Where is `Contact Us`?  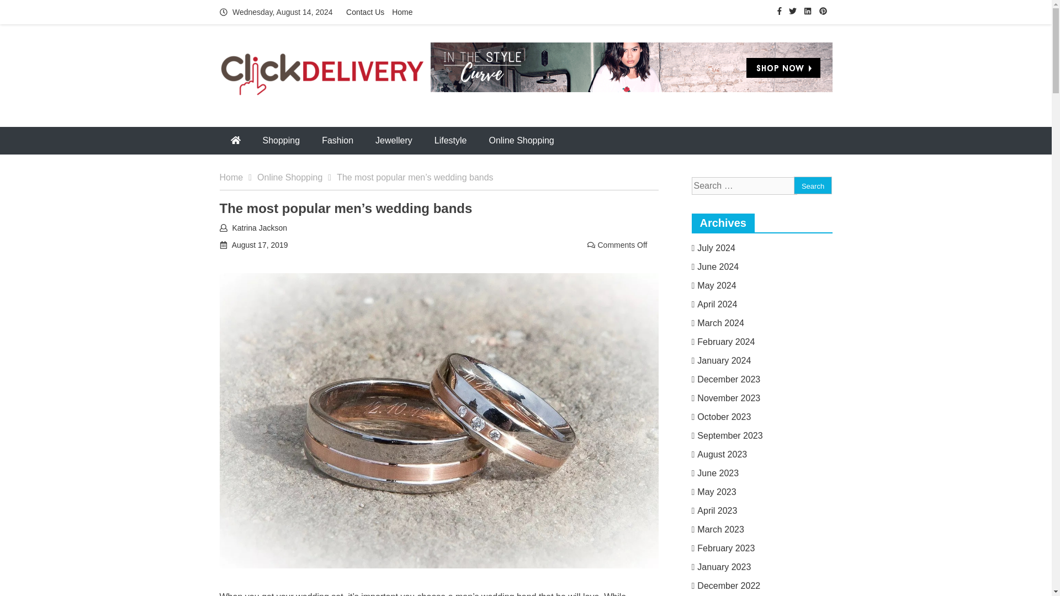 Contact Us is located at coordinates (365, 12).